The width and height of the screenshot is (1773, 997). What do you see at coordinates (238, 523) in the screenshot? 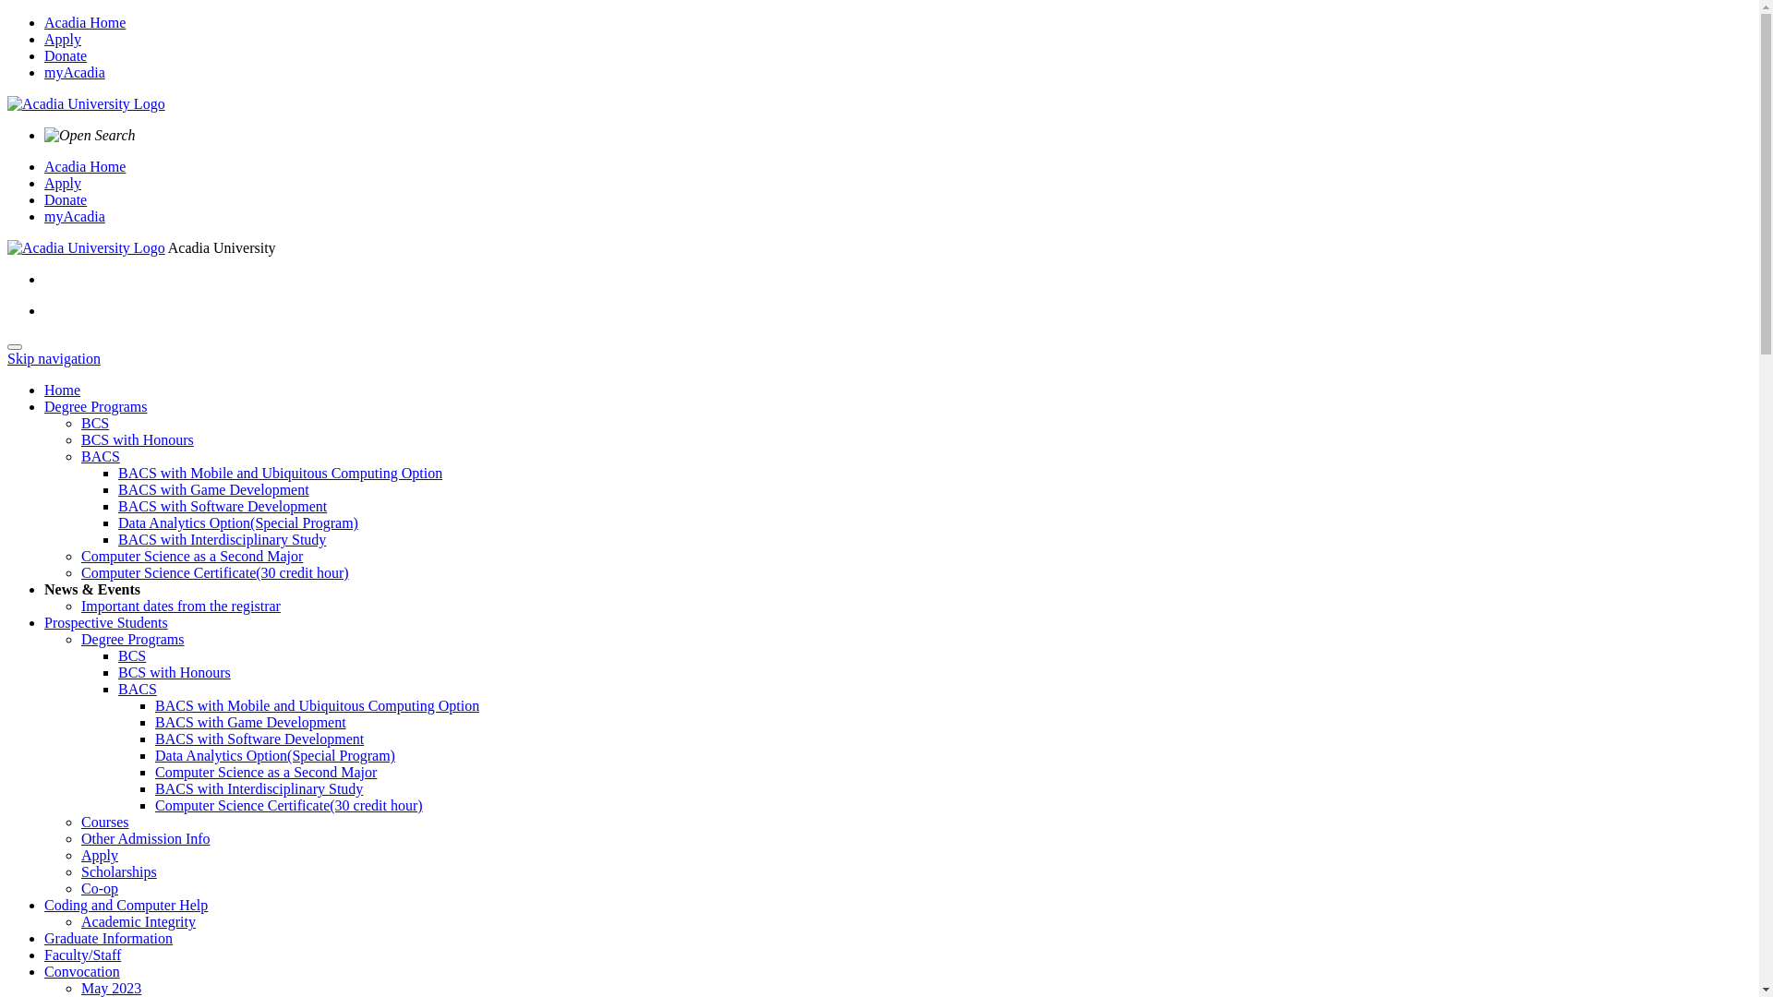
I see `Data Analytics Option(Special Program)` at bounding box center [238, 523].